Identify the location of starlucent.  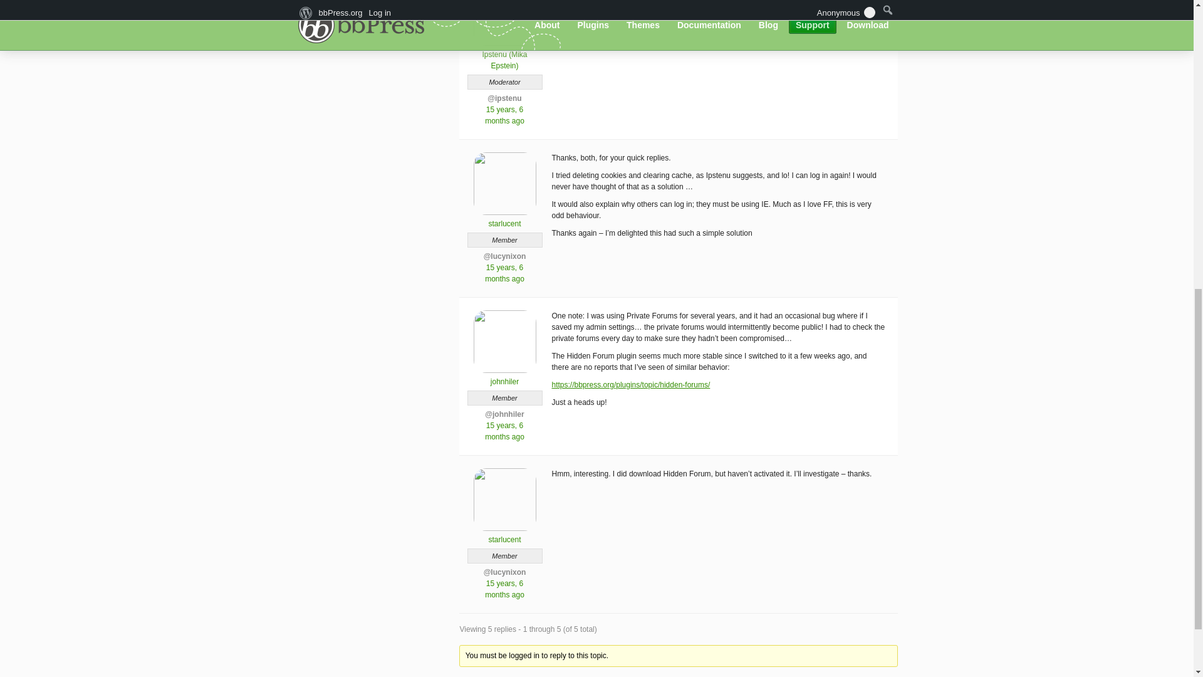
(504, 218).